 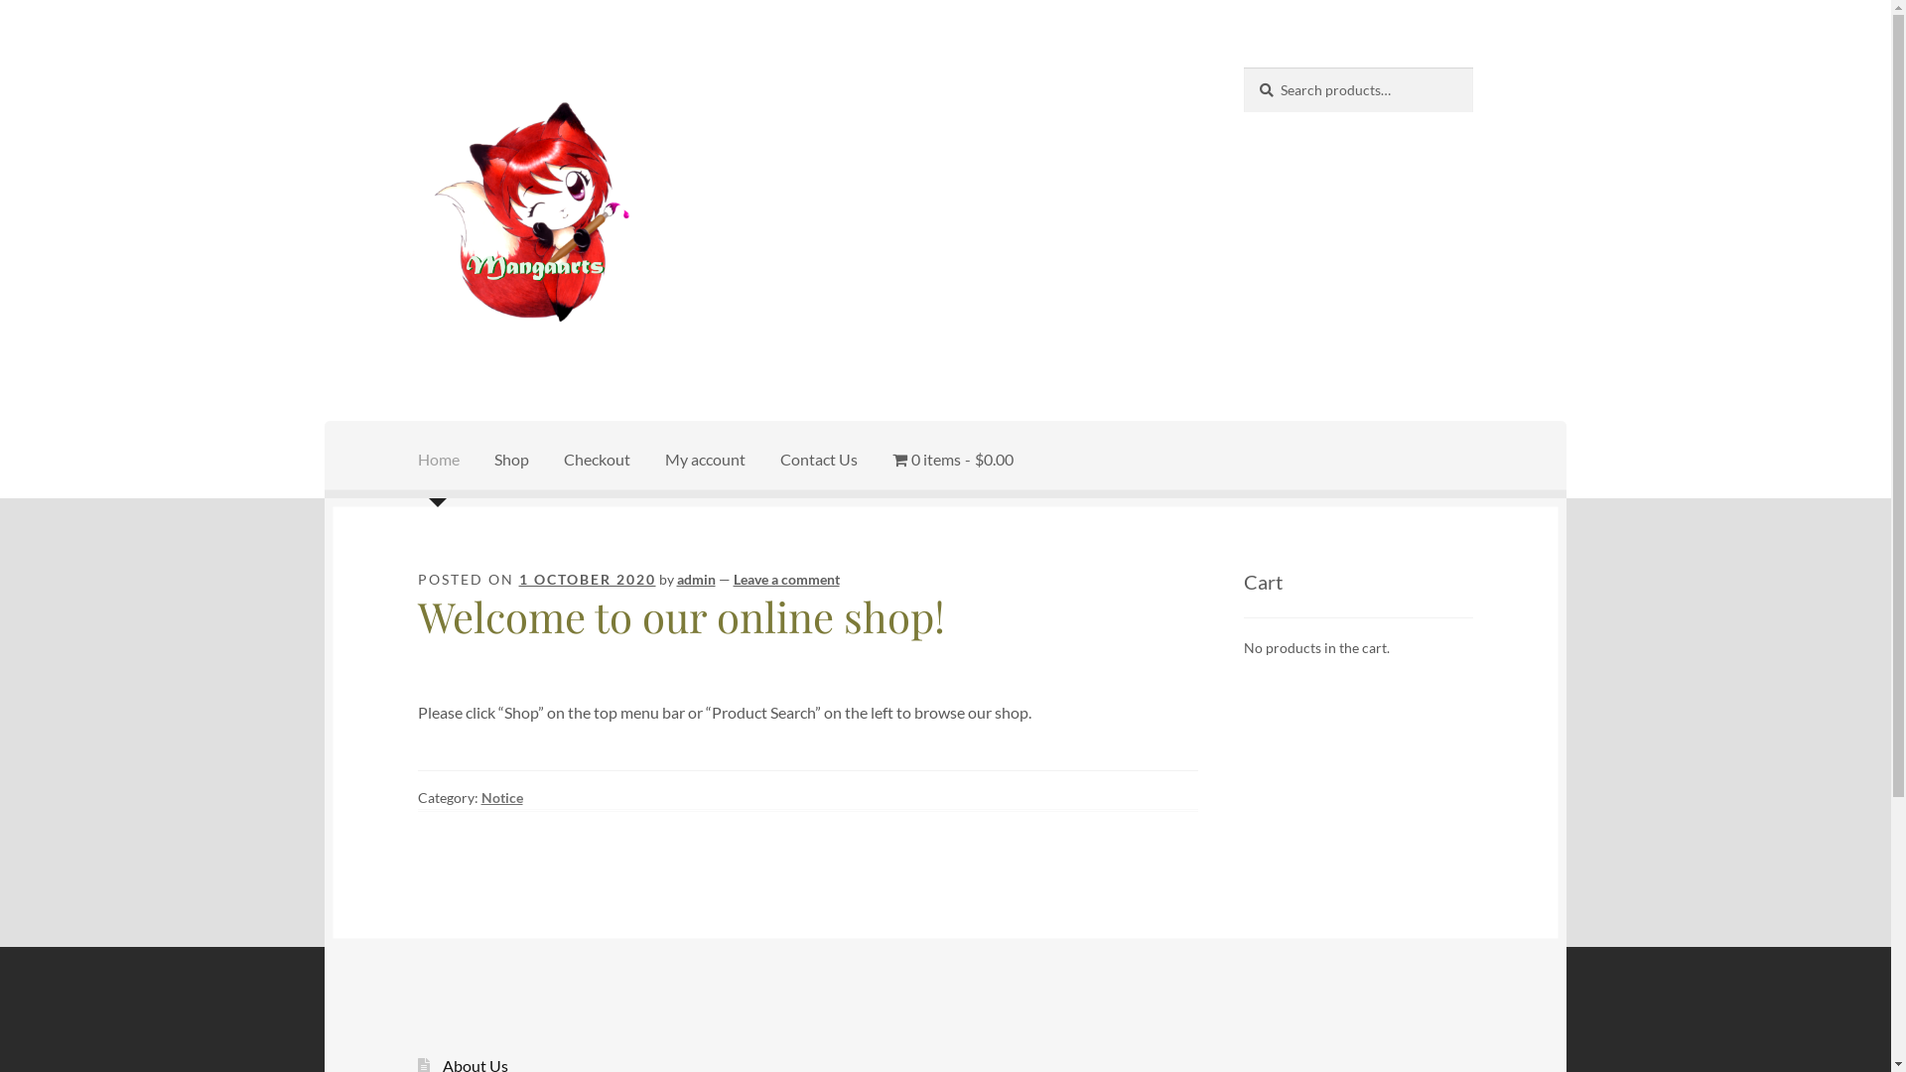 I want to click on Checkout, so click(x=598, y=460).